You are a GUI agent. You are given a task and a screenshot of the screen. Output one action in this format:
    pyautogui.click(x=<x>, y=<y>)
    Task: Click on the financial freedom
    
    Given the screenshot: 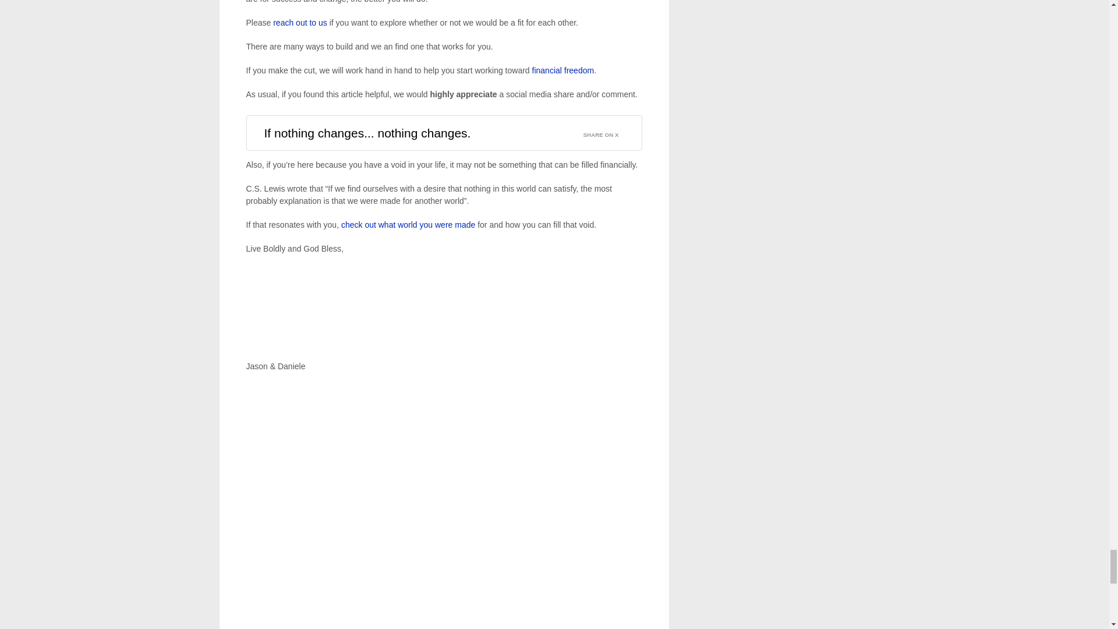 What is the action you would take?
    pyautogui.click(x=563, y=70)
    